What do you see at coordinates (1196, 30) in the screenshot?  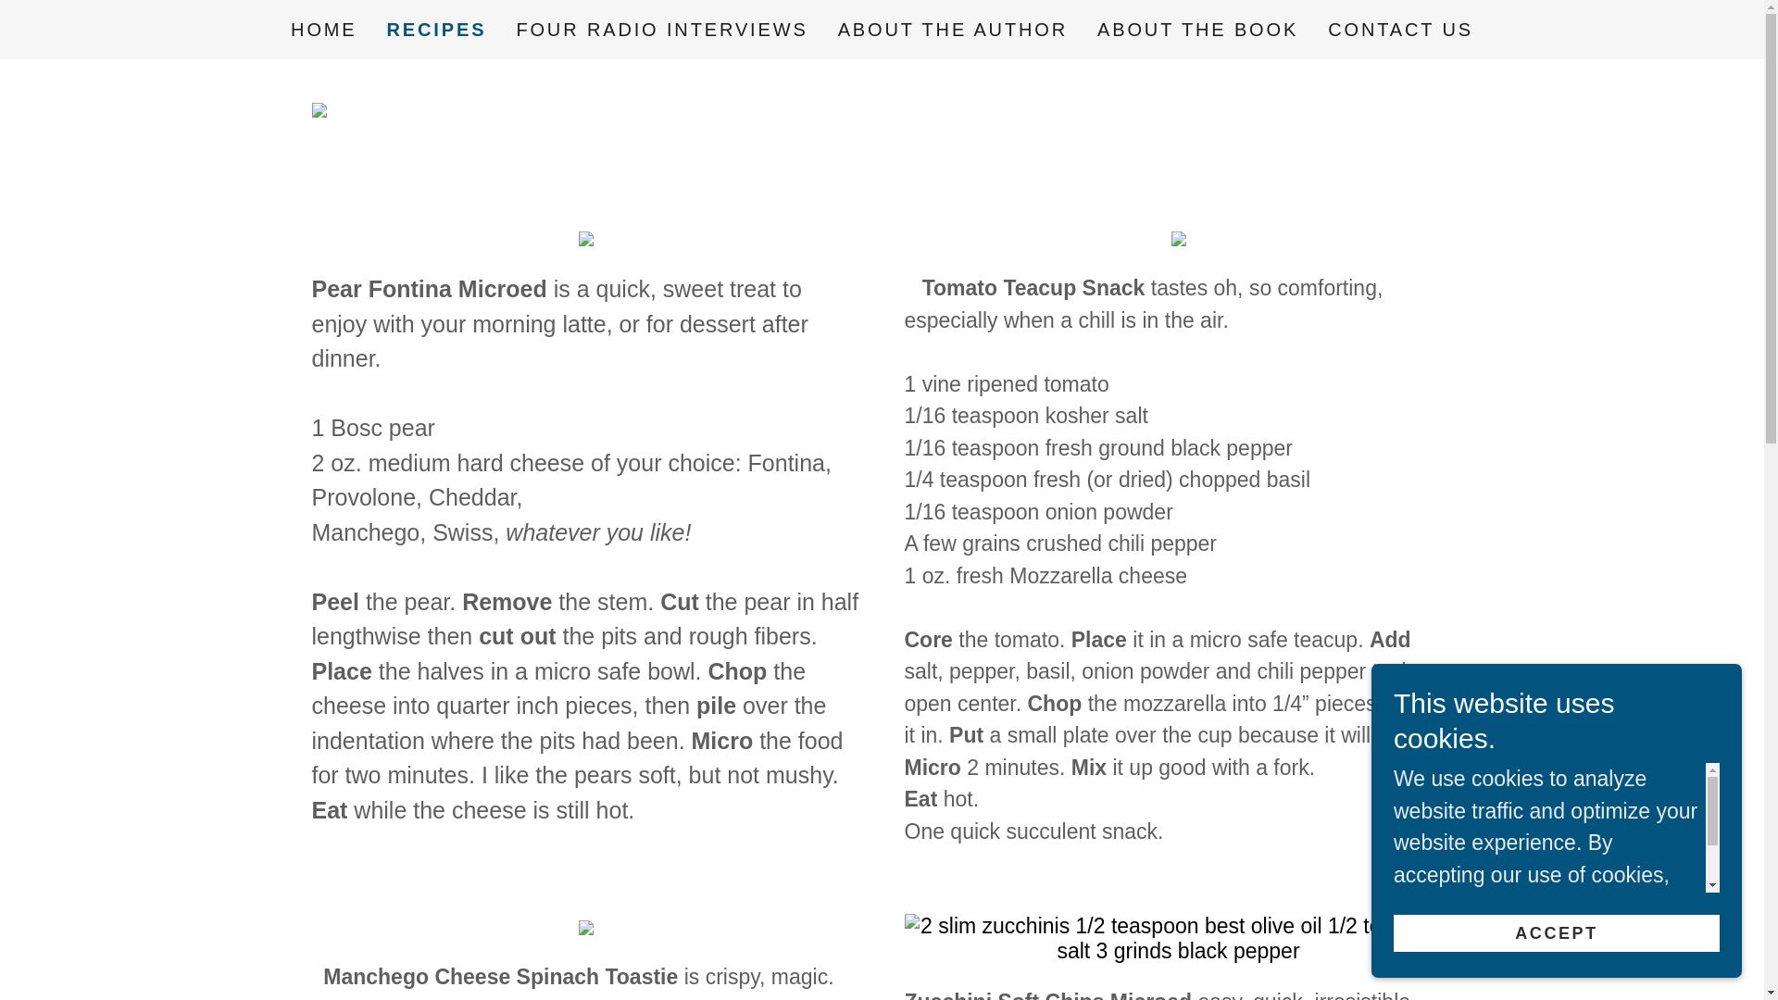 I see `ABOUT THE BOOK` at bounding box center [1196, 30].